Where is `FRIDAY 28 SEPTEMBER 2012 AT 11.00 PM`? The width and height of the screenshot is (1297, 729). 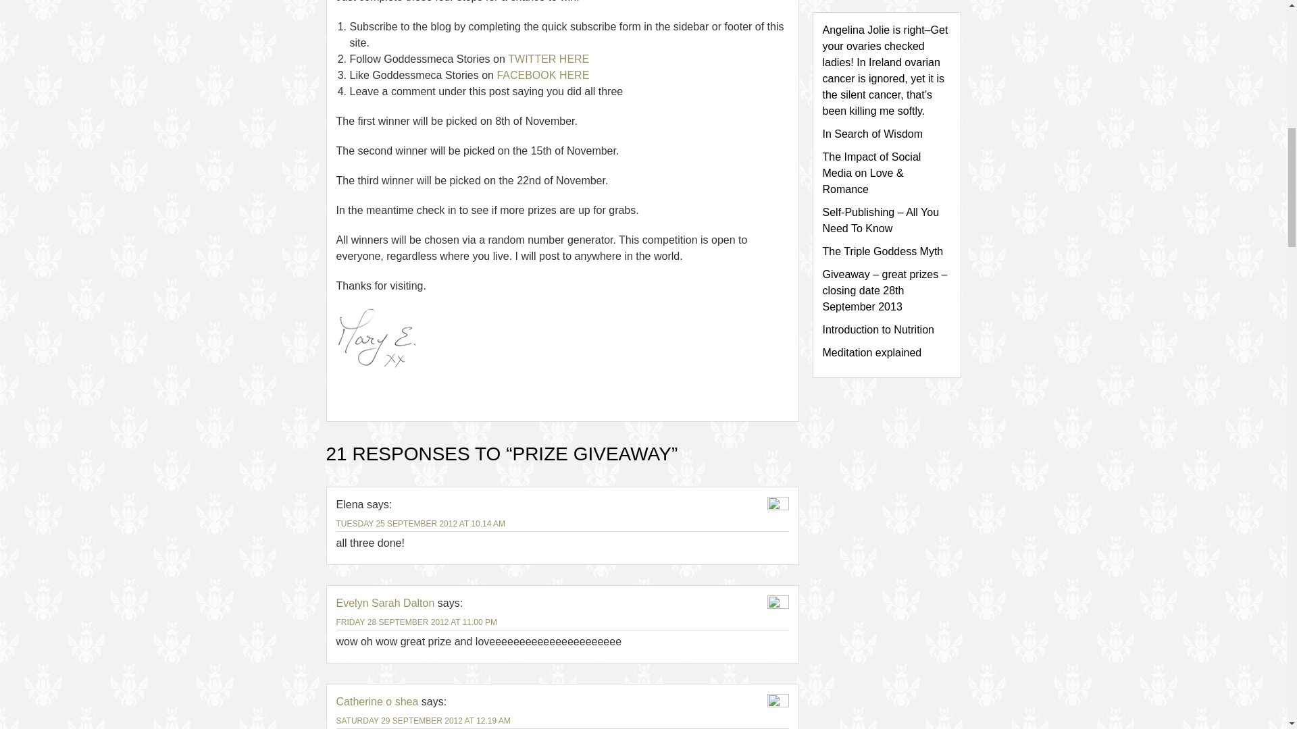
FRIDAY 28 SEPTEMBER 2012 AT 11.00 PM is located at coordinates (417, 622).